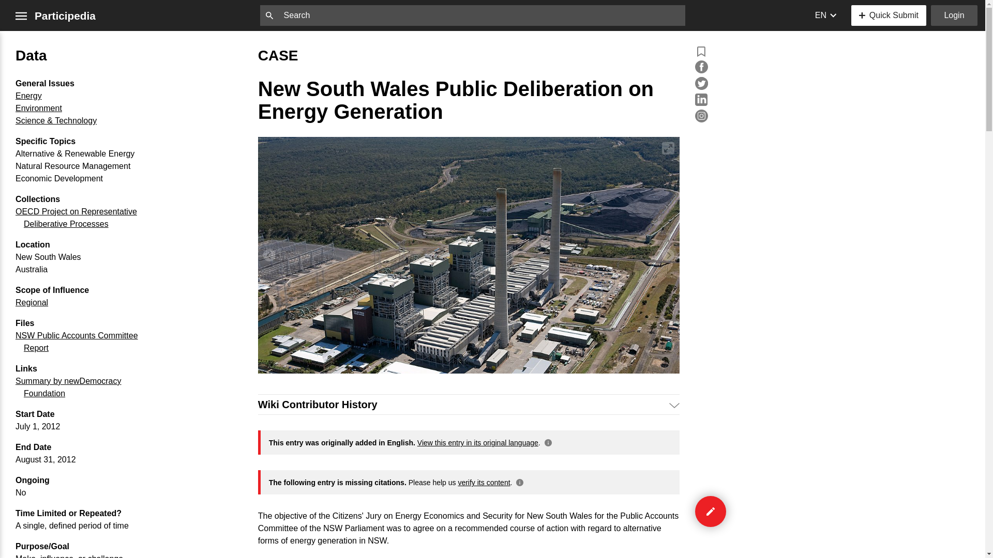 This screenshot has height=558, width=993. What do you see at coordinates (65, 16) in the screenshot?
I see `Participedia` at bounding box center [65, 16].